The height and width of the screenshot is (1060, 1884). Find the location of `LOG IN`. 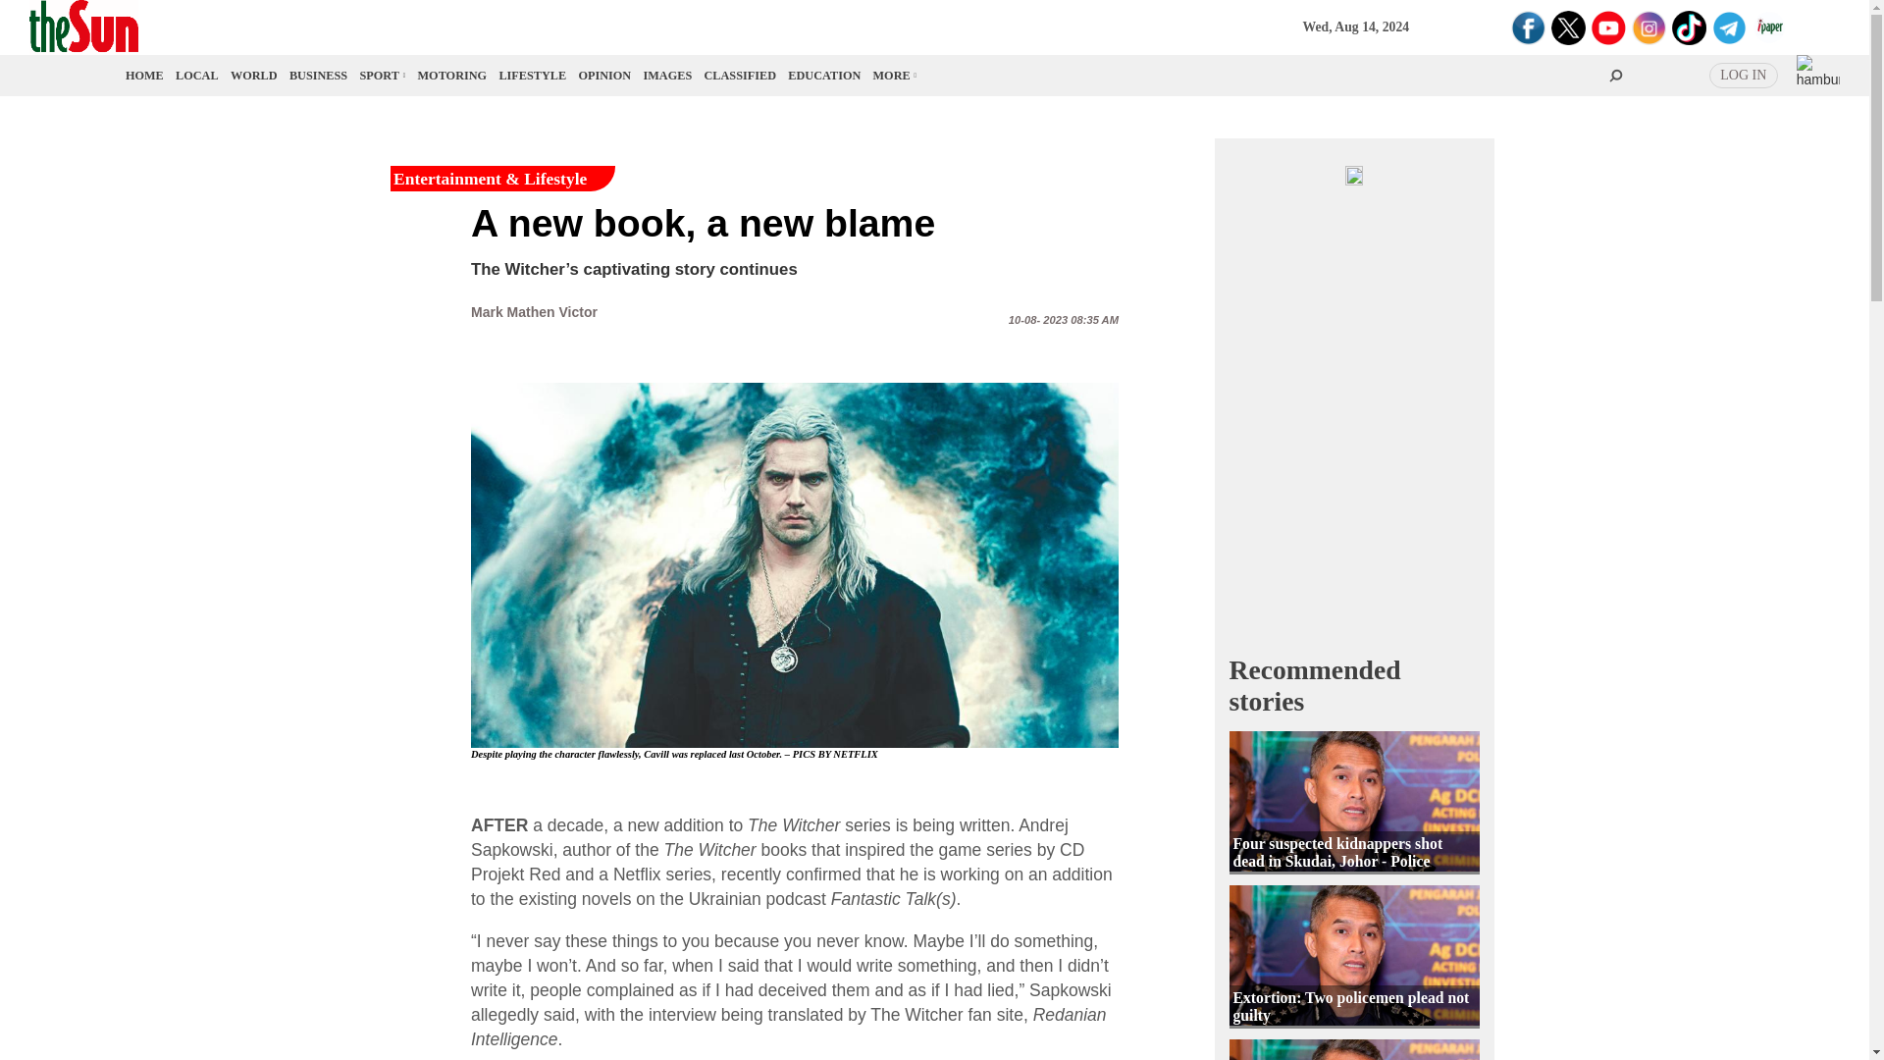

LOG IN is located at coordinates (1743, 75).